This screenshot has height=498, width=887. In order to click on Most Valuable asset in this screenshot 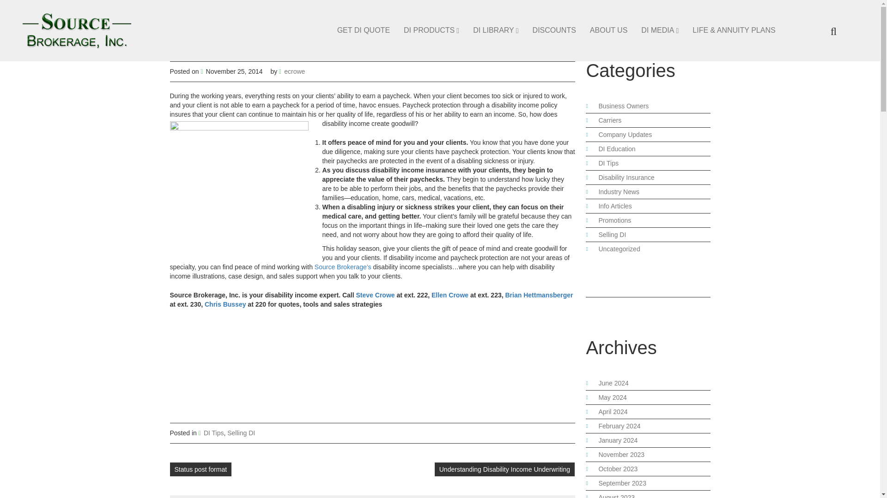, I will do `click(239, 188)`.